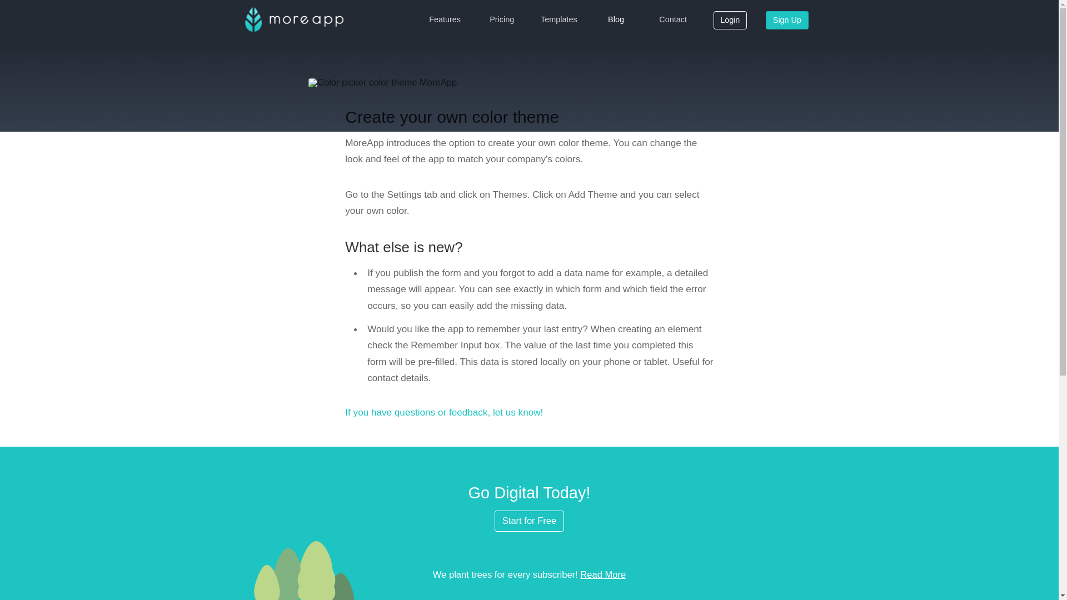  I want to click on If you have questions or feedback, let us know!, so click(443, 412).